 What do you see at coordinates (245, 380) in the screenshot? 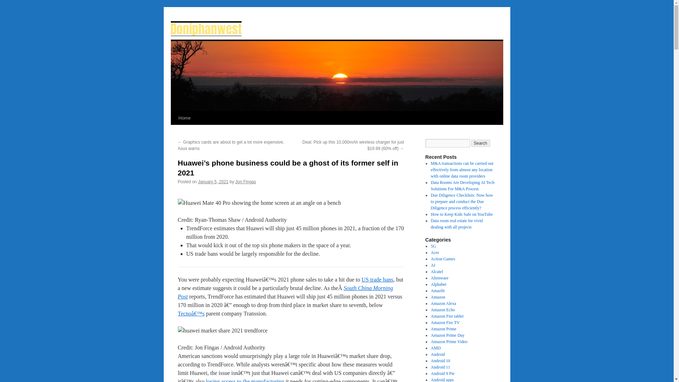
I see `losing access to the manufacturing` at bounding box center [245, 380].